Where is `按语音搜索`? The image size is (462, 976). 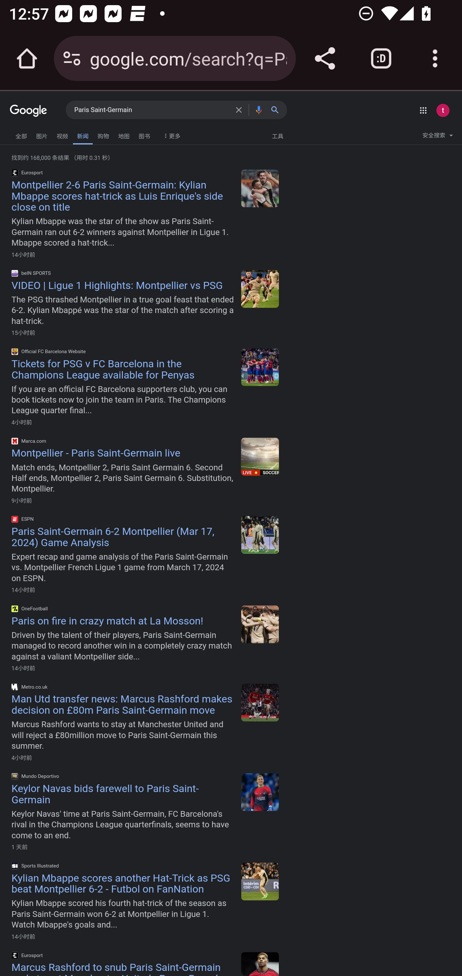
按语音搜索 is located at coordinates (259, 110).